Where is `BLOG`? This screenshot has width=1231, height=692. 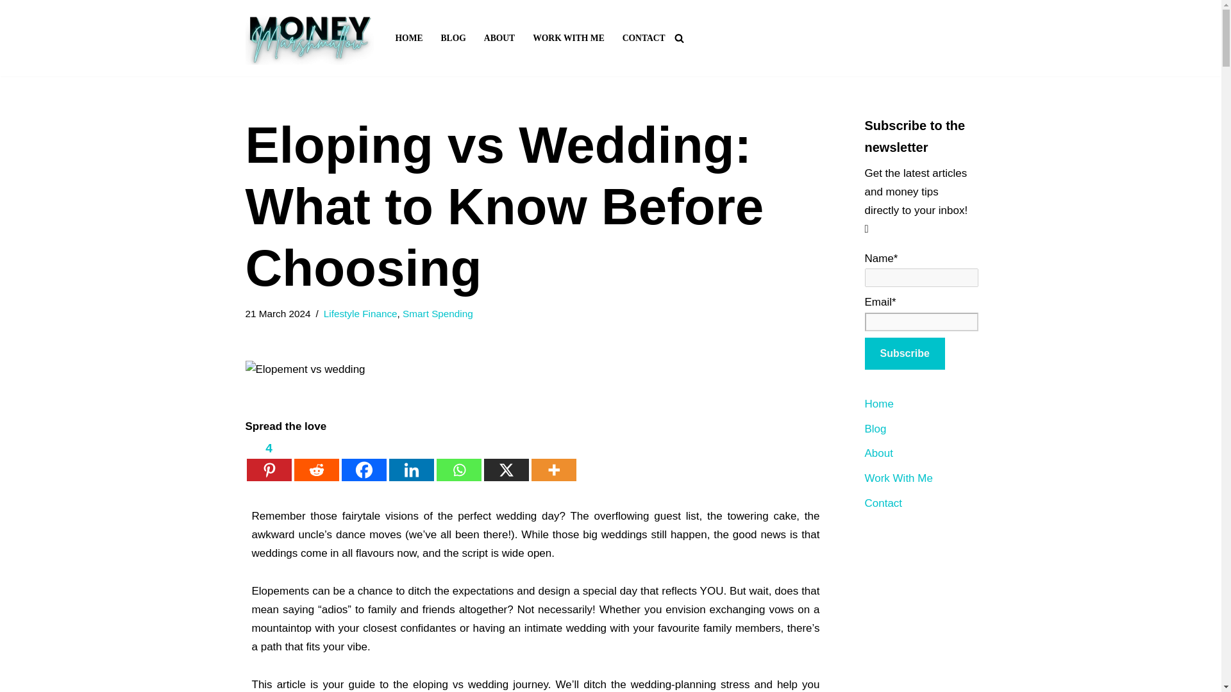 BLOG is located at coordinates (453, 38).